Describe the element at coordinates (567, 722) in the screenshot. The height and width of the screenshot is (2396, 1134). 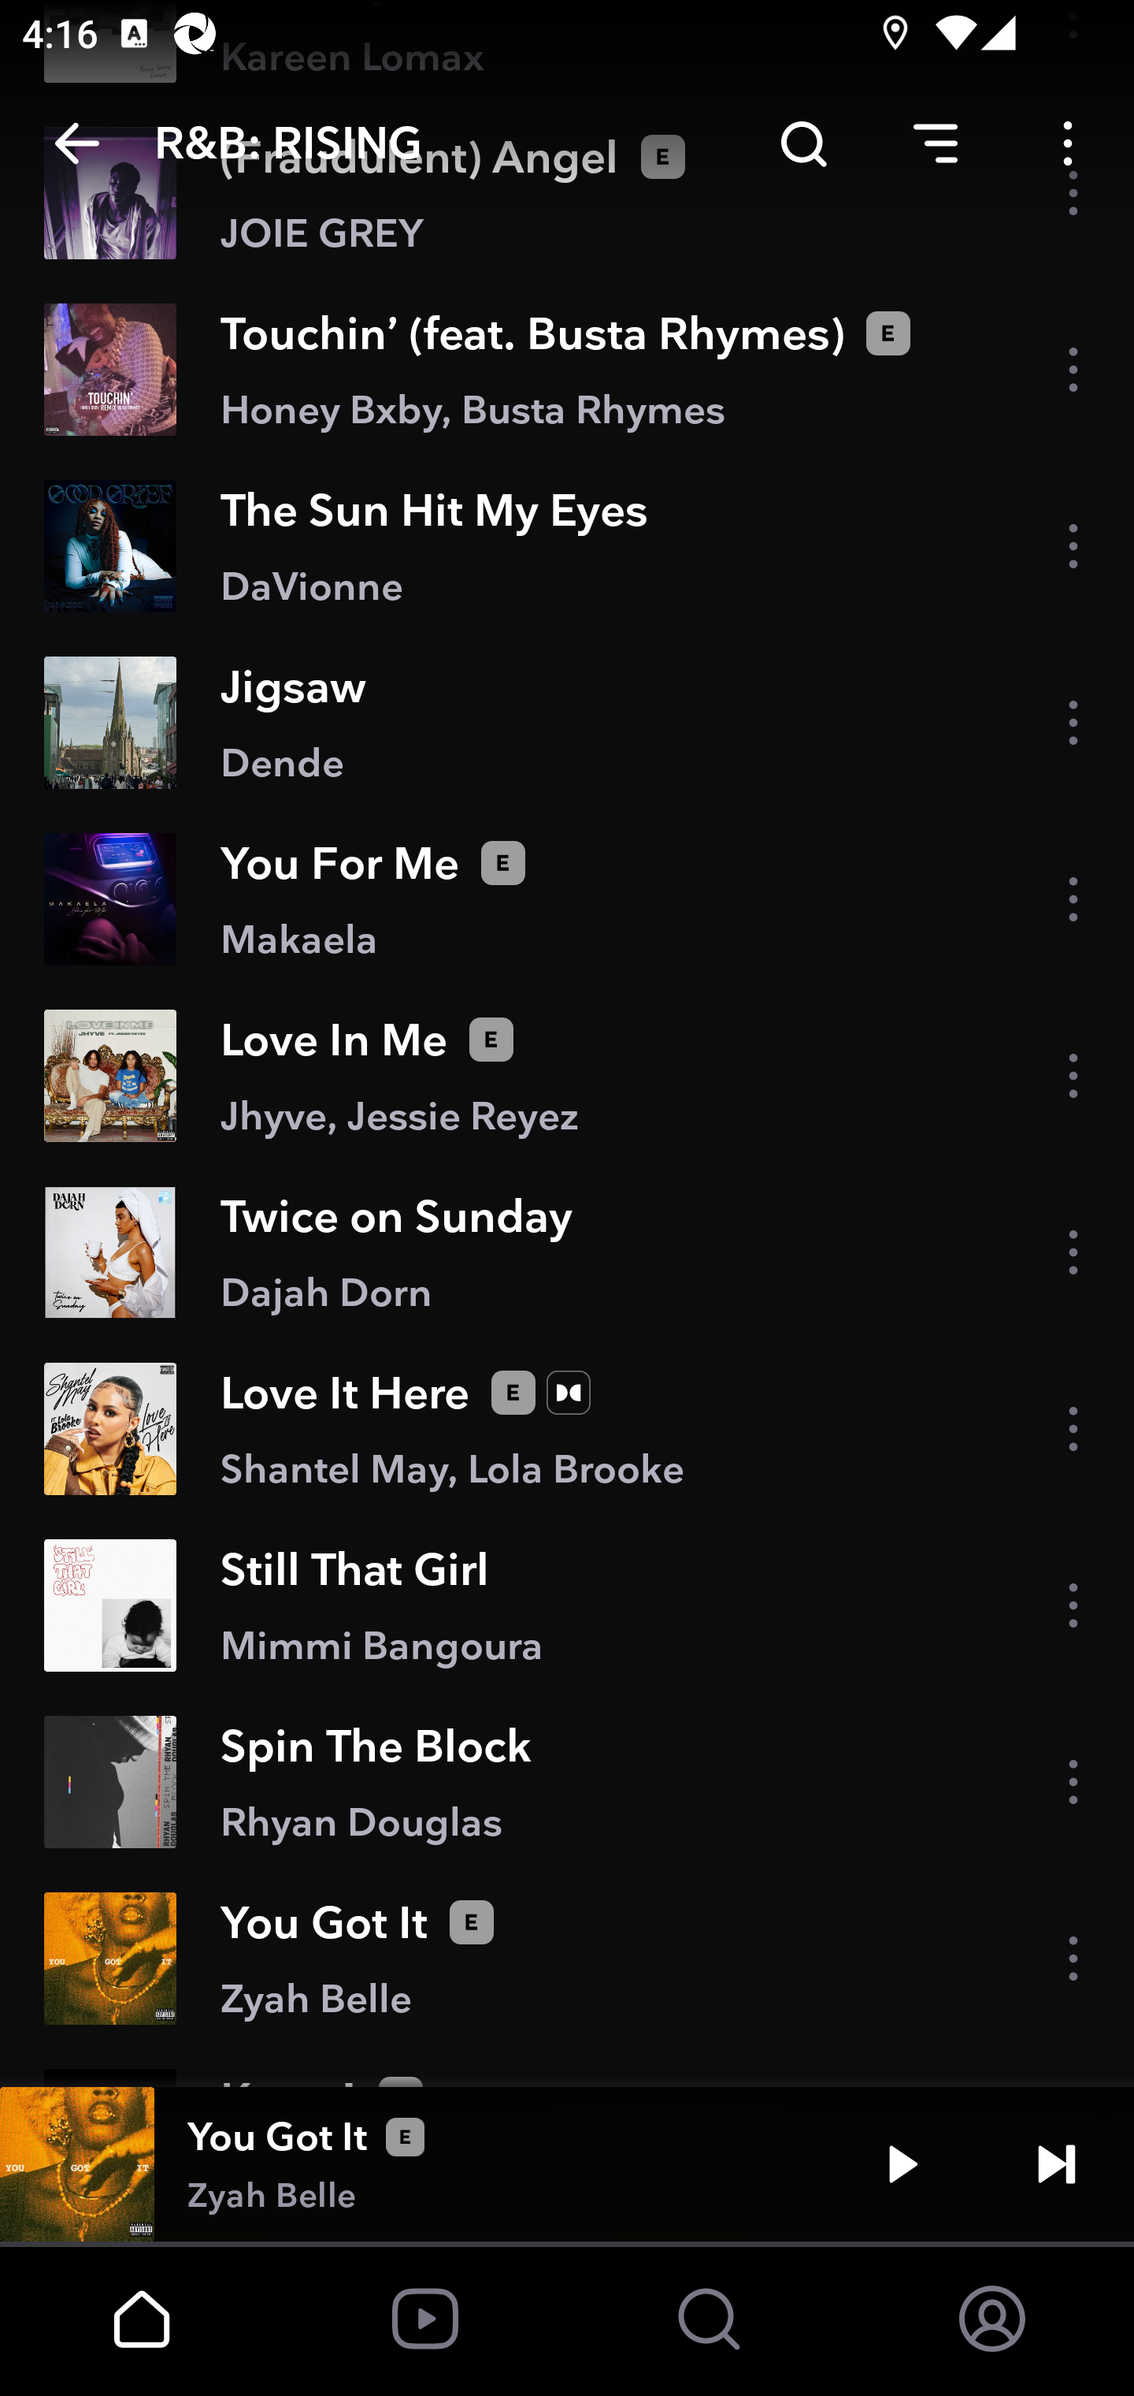
I see `Jigsaw Dende` at that location.